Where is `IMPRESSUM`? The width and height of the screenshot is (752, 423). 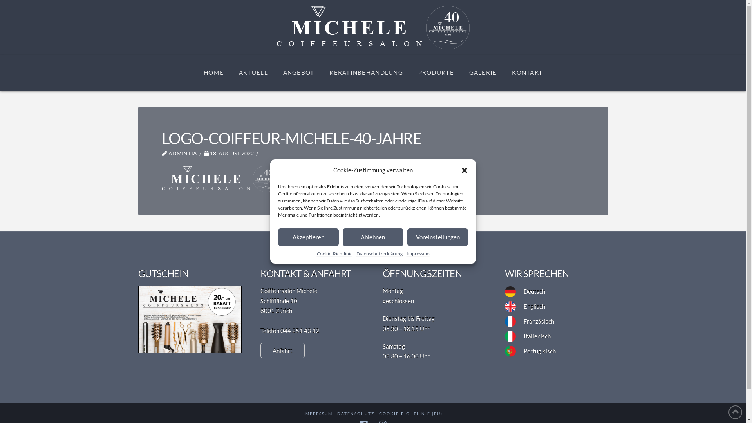 IMPRESSUM is located at coordinates (318, 414).